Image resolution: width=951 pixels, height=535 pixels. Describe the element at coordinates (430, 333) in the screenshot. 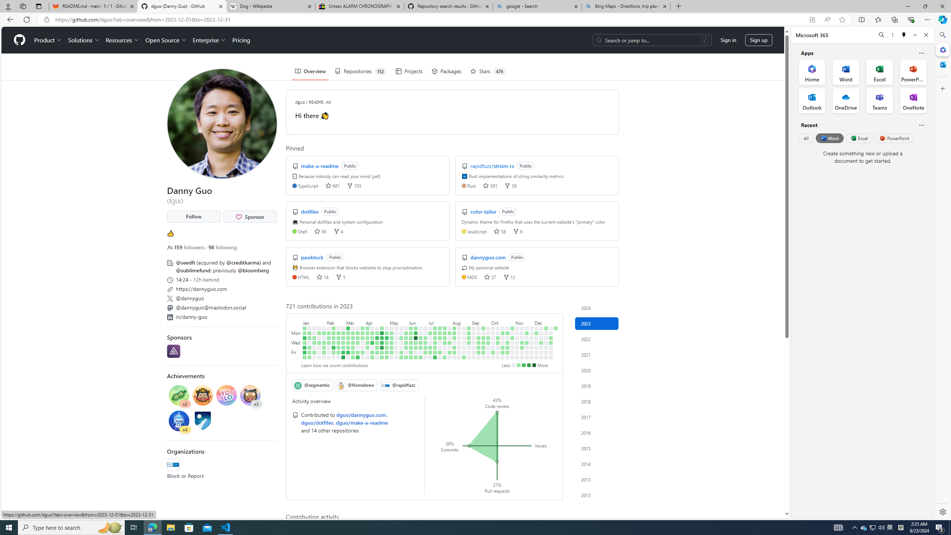

I see `1 contribution on July 3rd.` at that location.